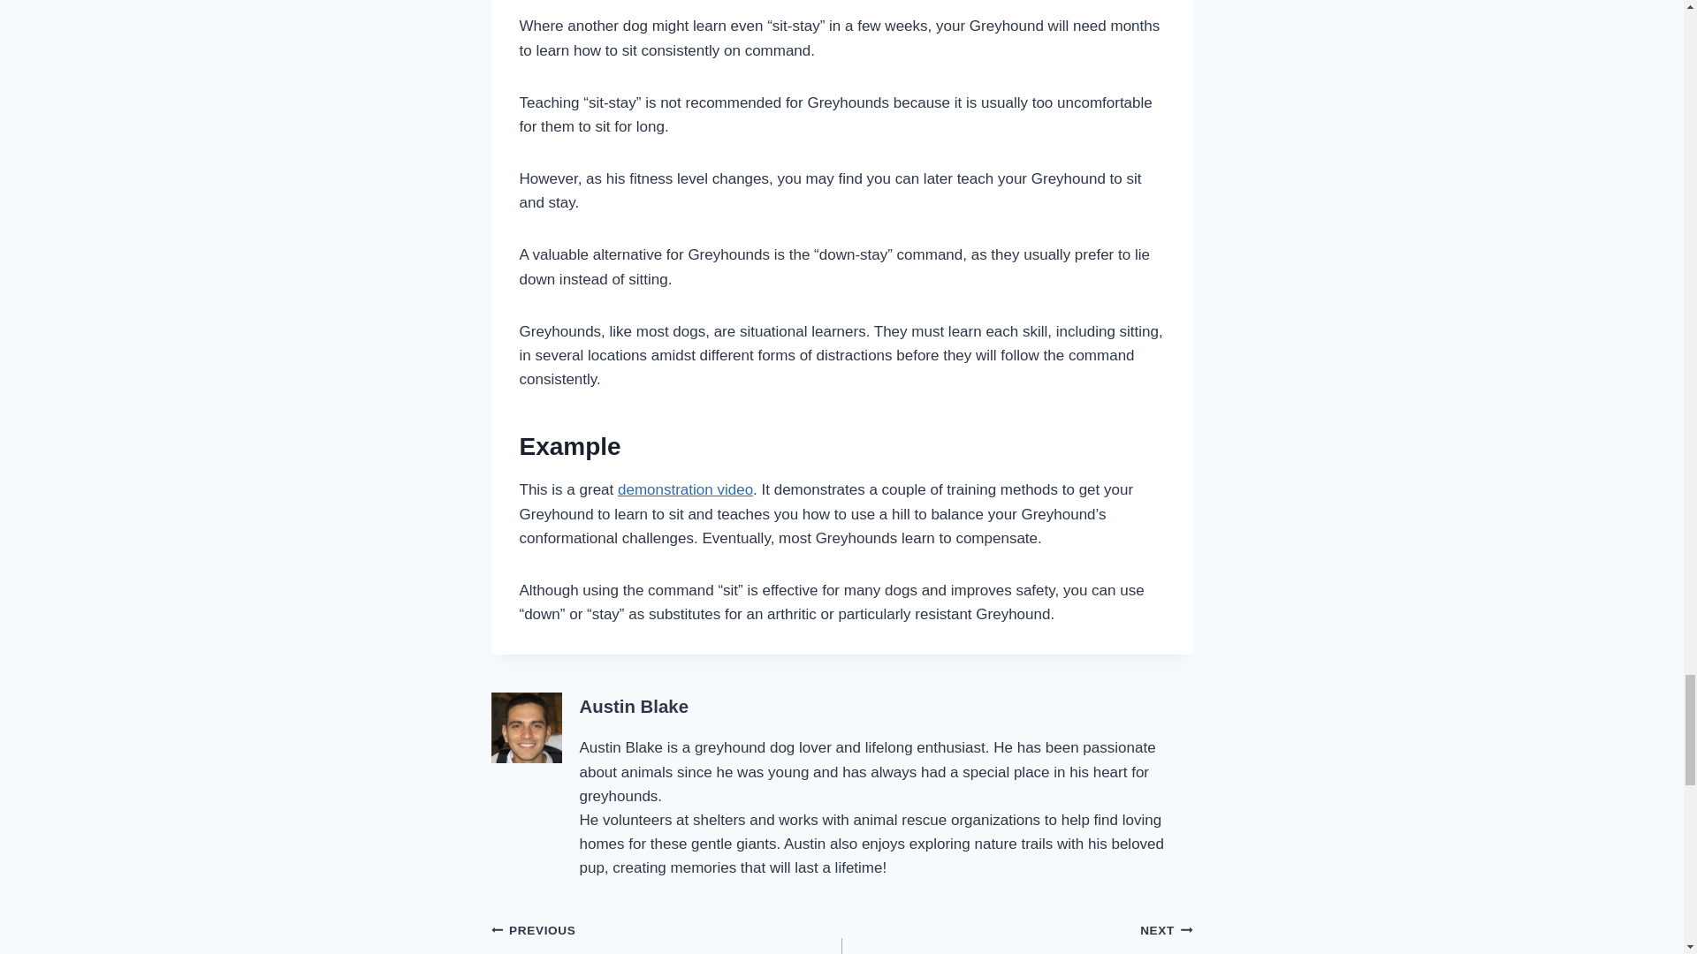  Describe the element at coordinates (685, 489) in the screenshot. I see `Austin Blake` at that location.